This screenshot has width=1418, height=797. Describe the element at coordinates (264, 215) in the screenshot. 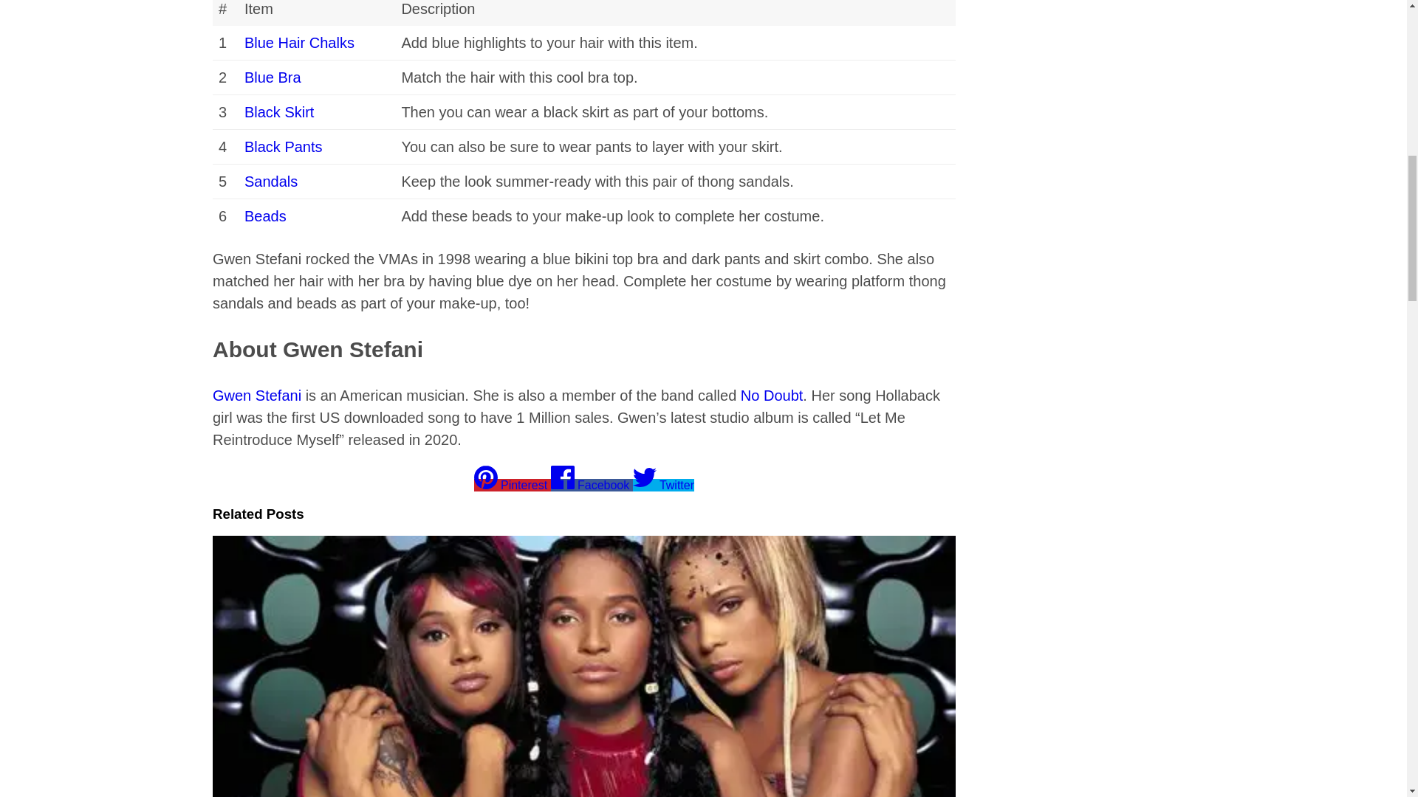

I see `Beads` at that location.